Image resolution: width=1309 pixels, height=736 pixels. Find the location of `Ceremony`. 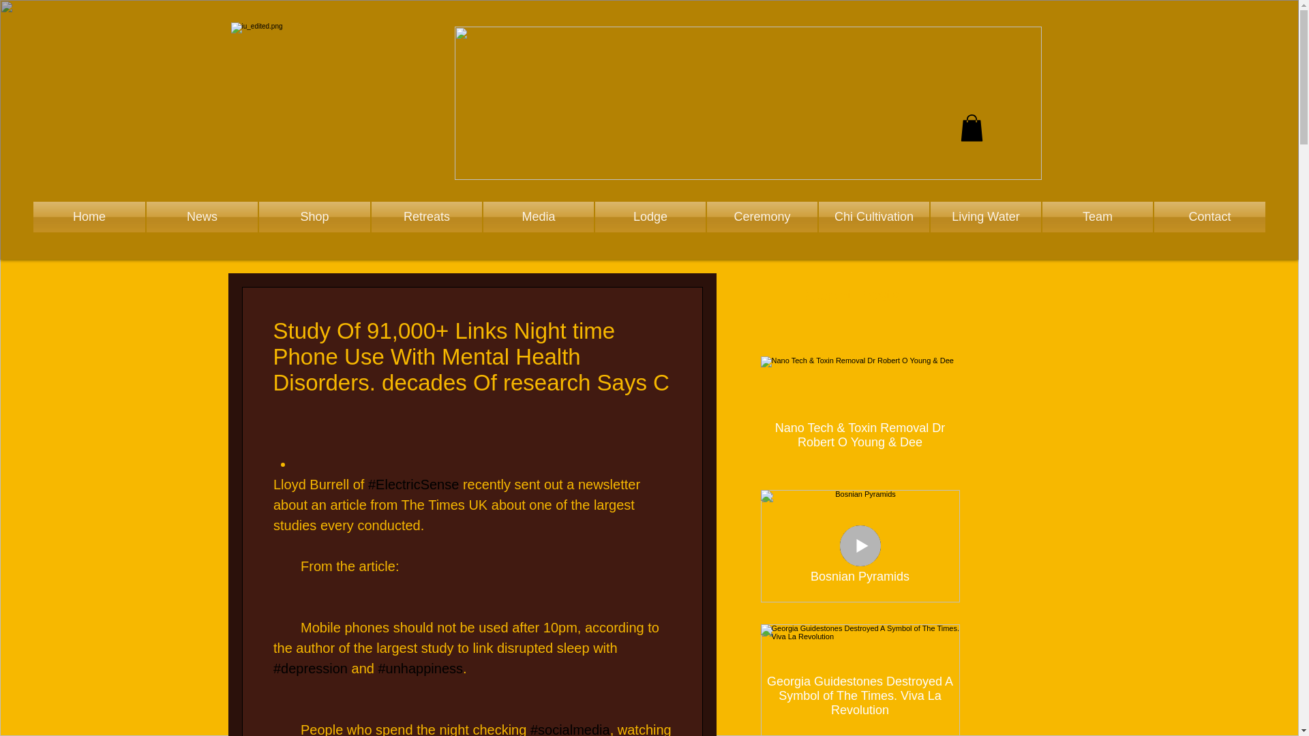

Ceremony is located at coordinates (762, 217).